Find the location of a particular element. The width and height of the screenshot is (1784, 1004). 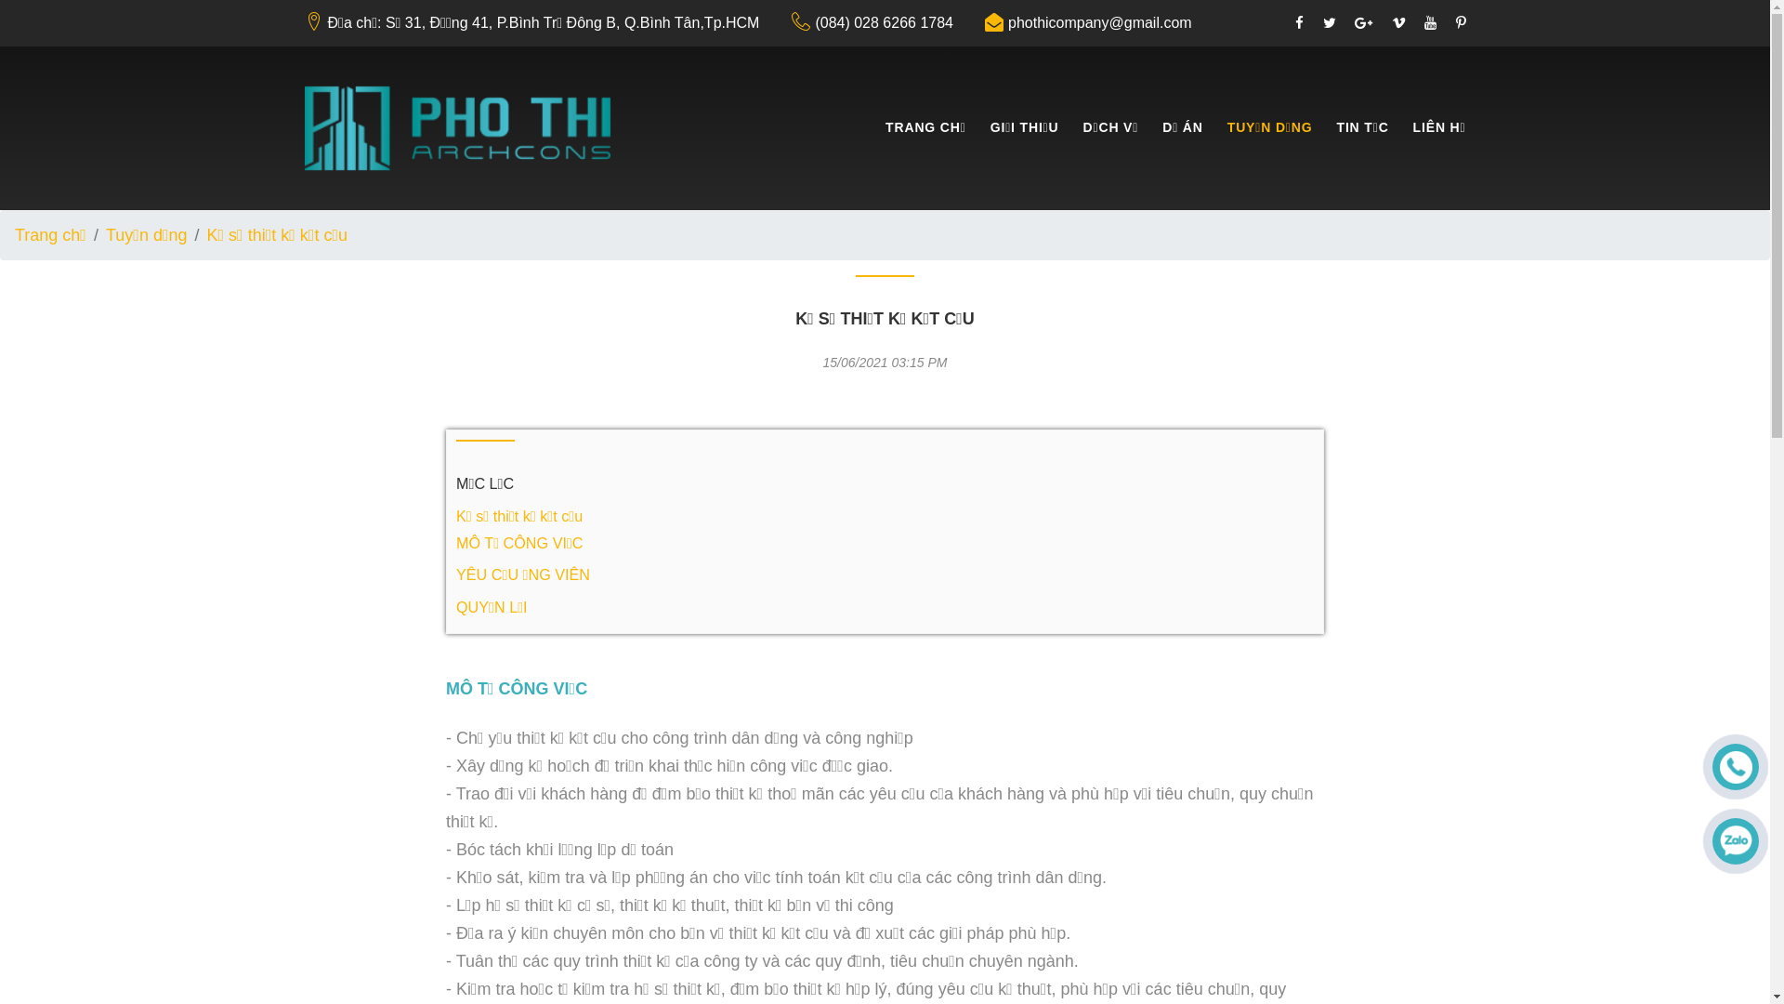

phothicompany@gmail.com is located at coordinates (1100, 24).